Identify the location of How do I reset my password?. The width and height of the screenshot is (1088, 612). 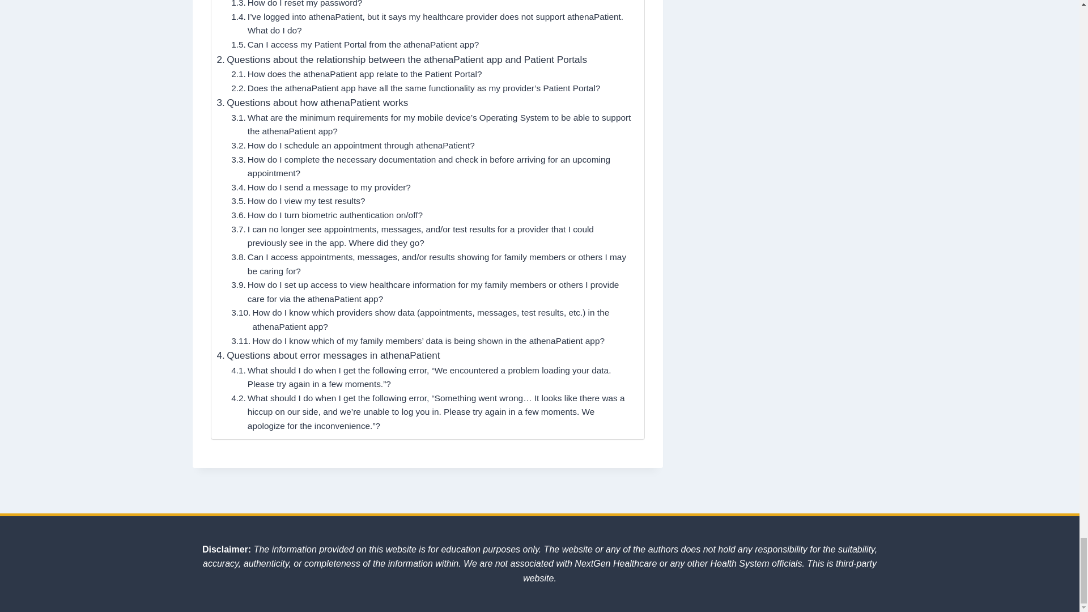
(296, 5).